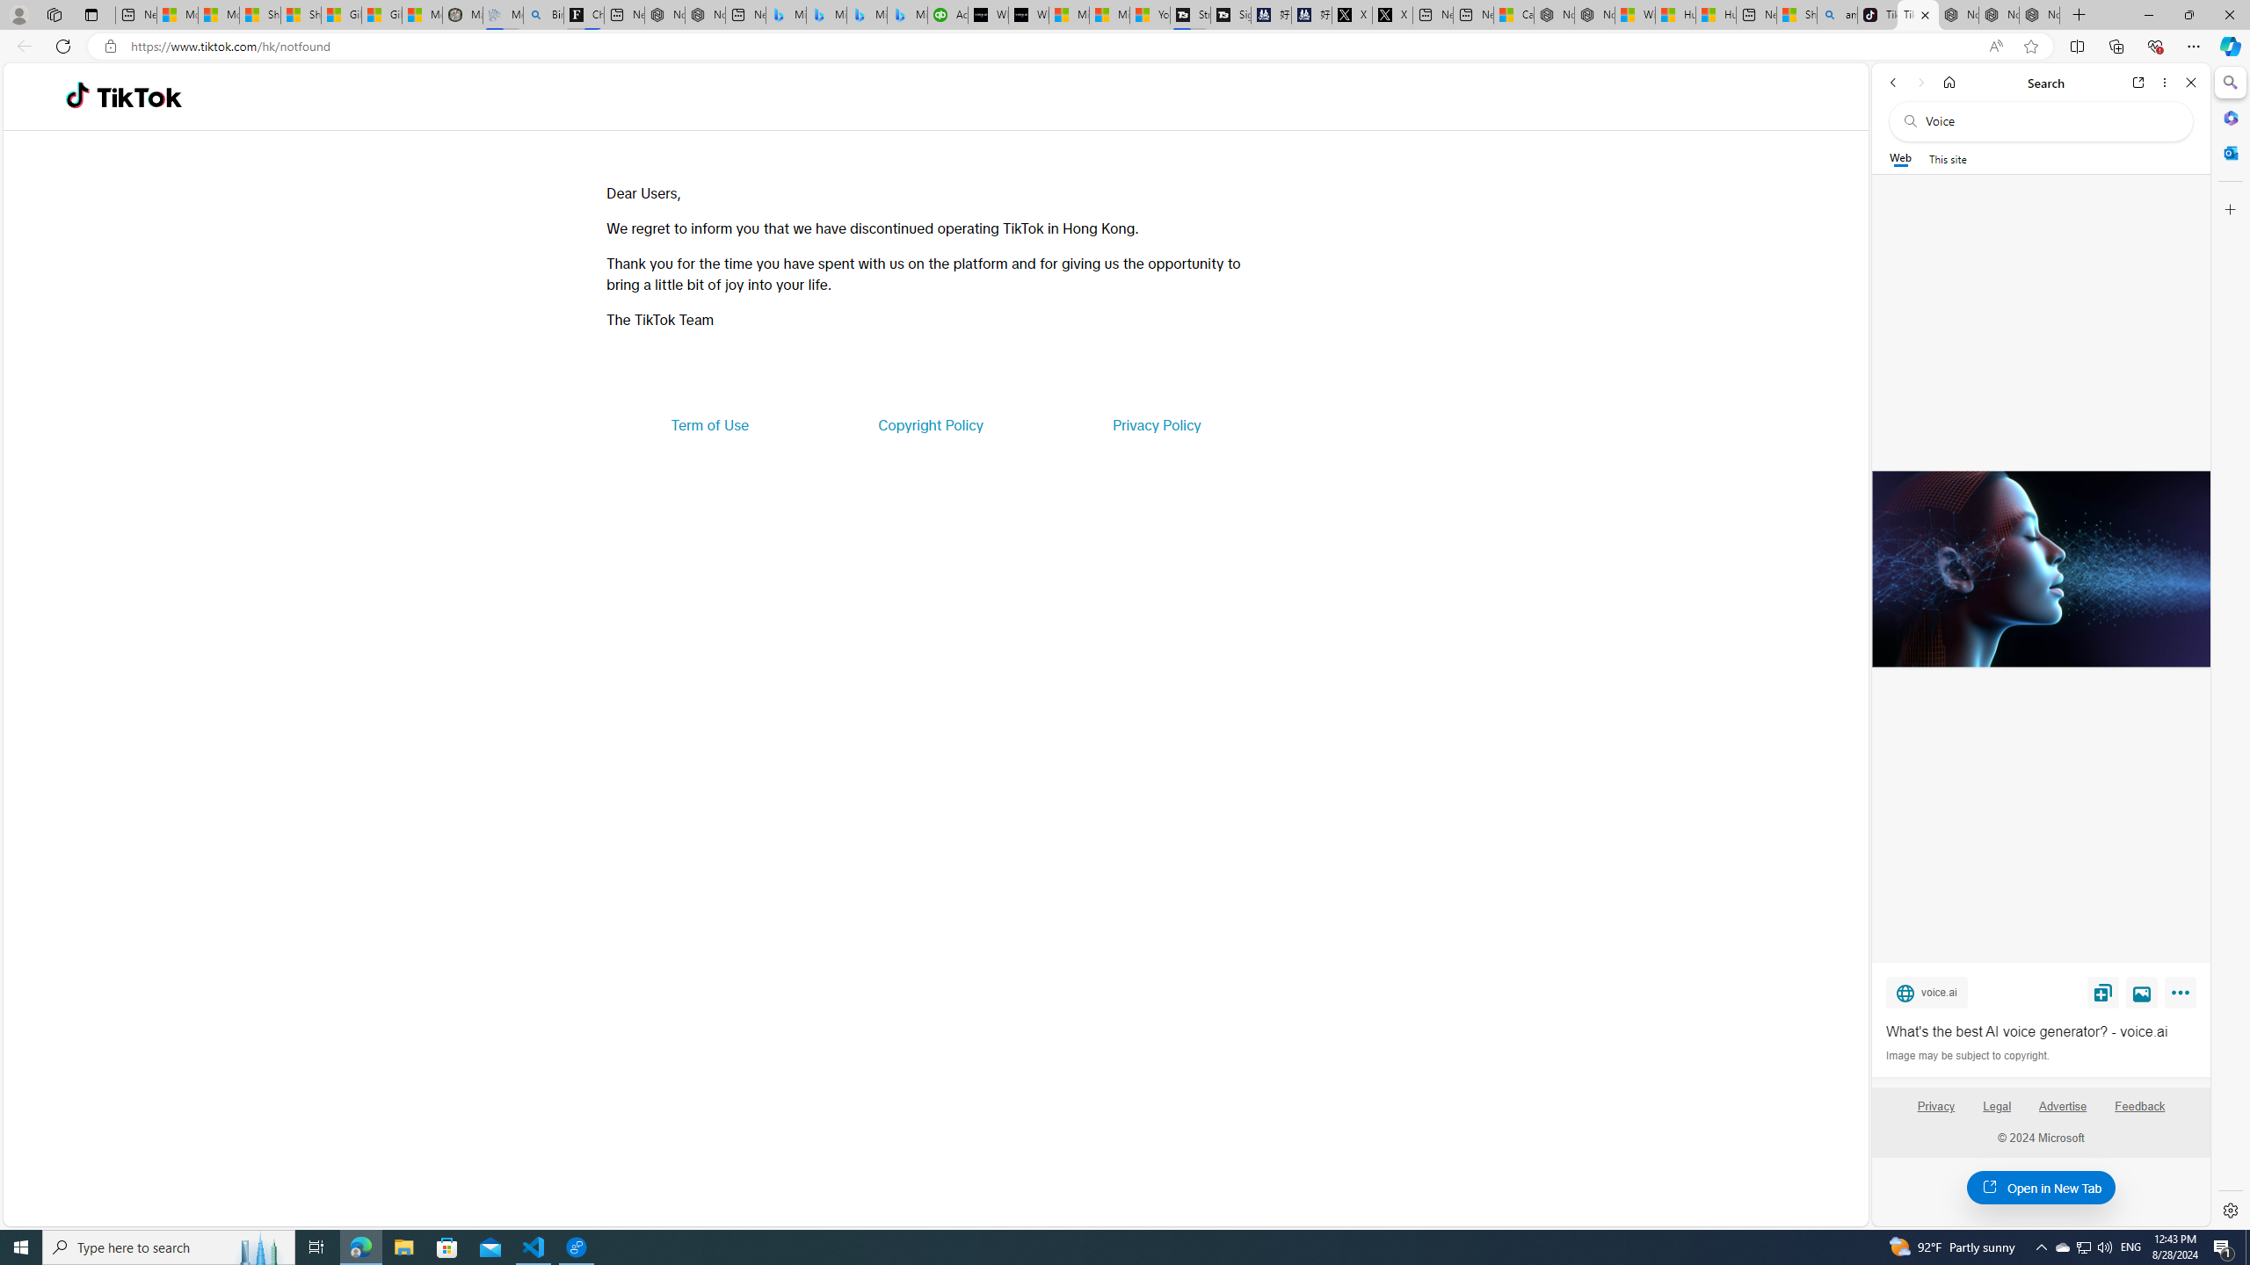 This screenshot has height=1265, width=2250. I want to click on Accounting Software for Accountants, CPAs and Bookkeepers, so click(948, 15).